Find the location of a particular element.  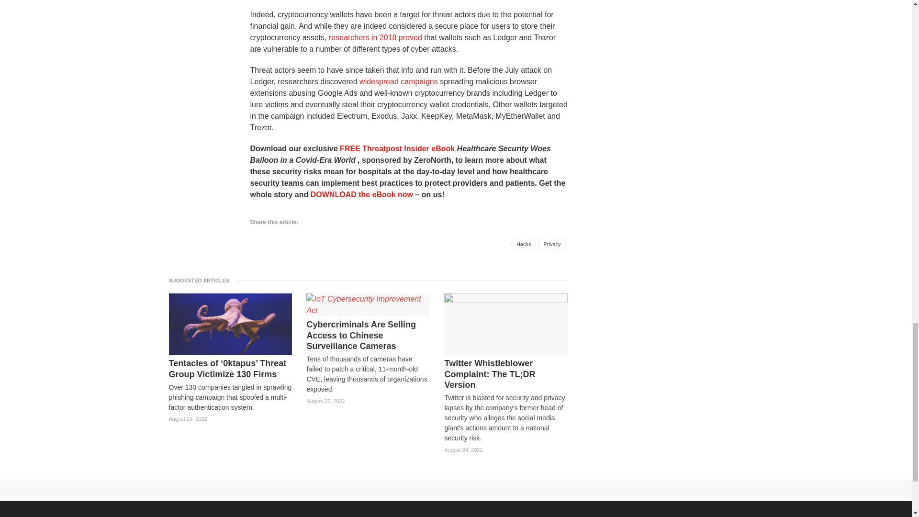

Hacks is located at coordinates (524, 243).